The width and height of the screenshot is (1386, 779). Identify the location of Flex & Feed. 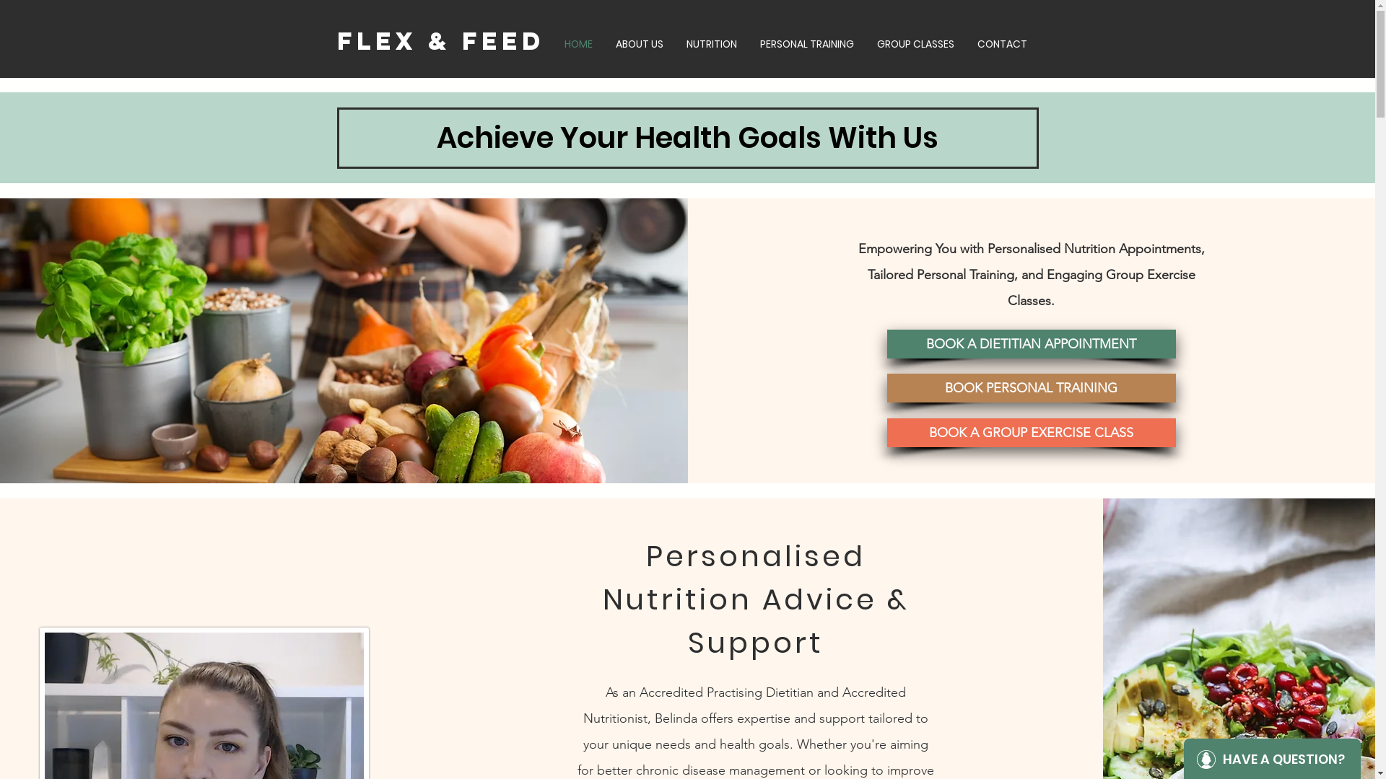
(440, 40).